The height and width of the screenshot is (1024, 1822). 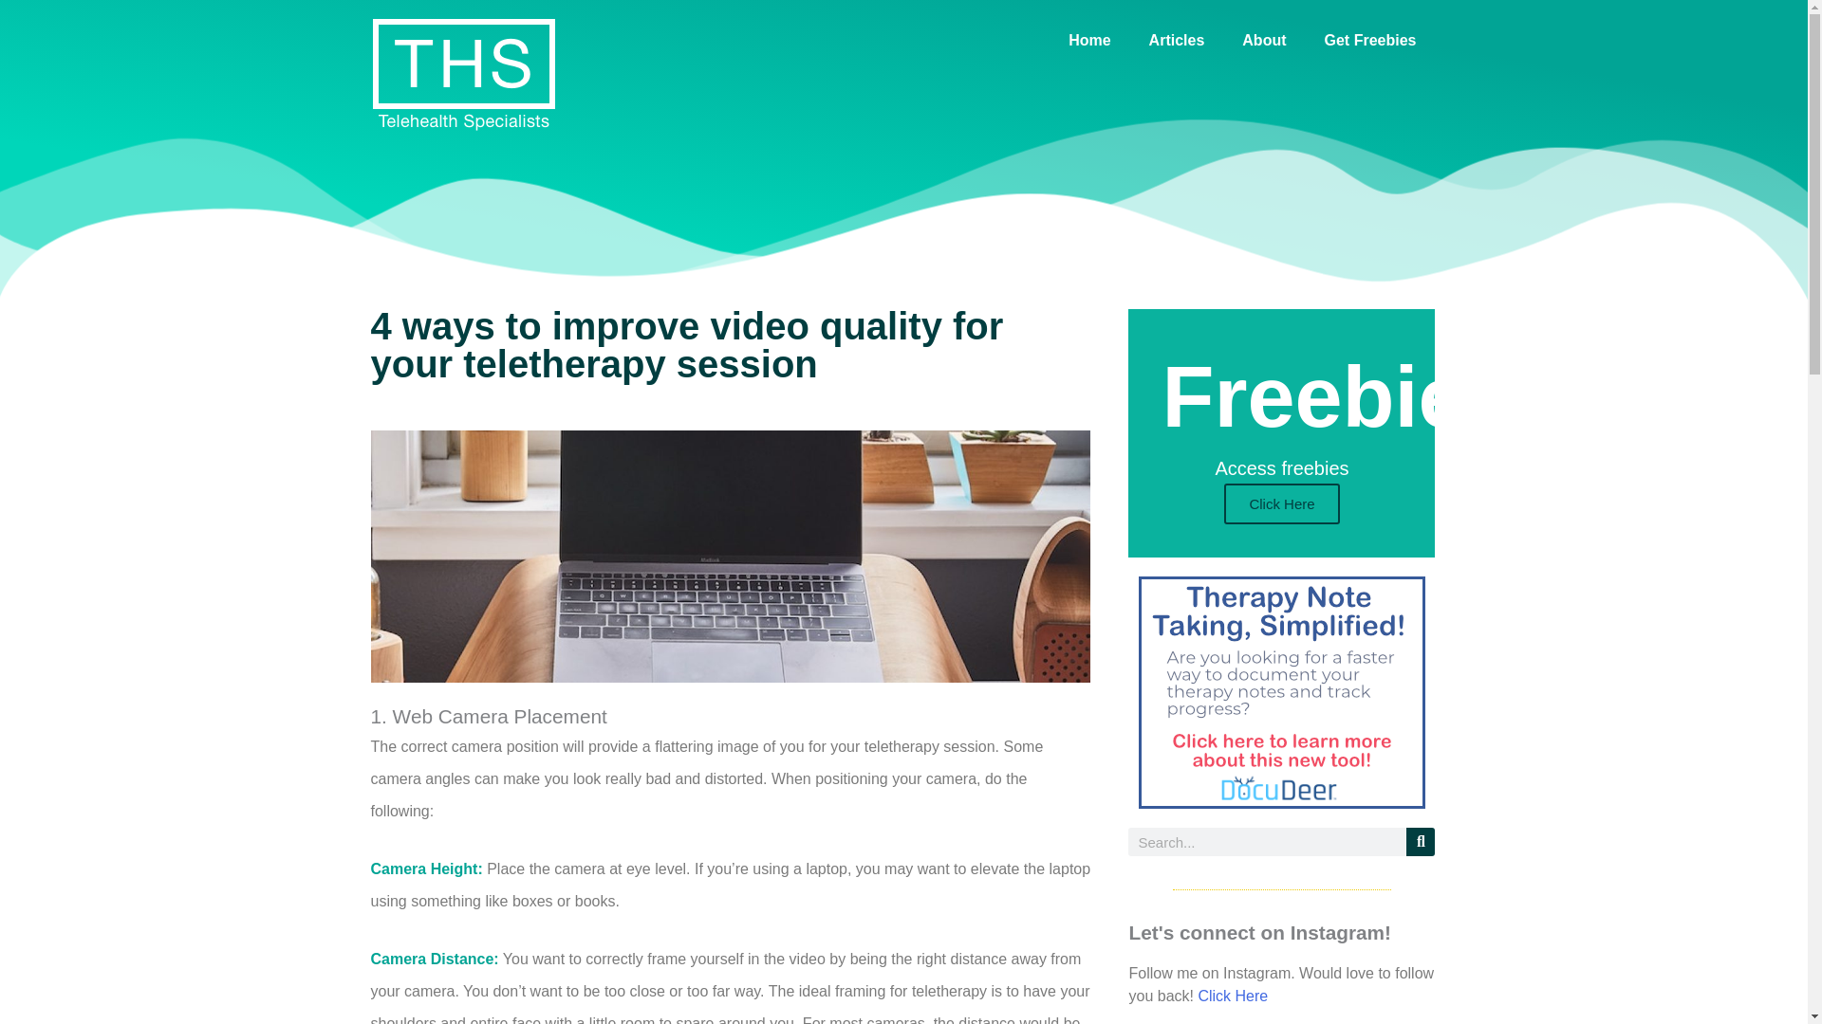 I want to click on Search, so click(x=1421, y=841).